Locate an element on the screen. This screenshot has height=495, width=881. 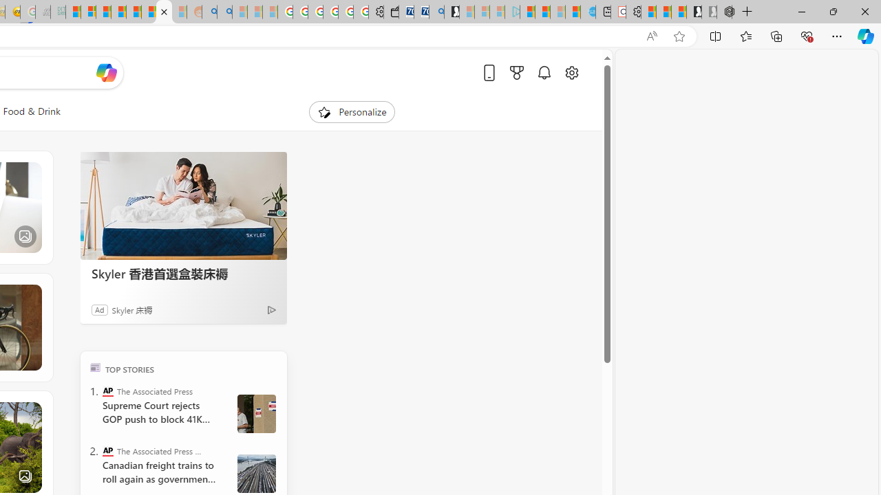
Microsoft account | Privacy is located at coordinates (88, 12).